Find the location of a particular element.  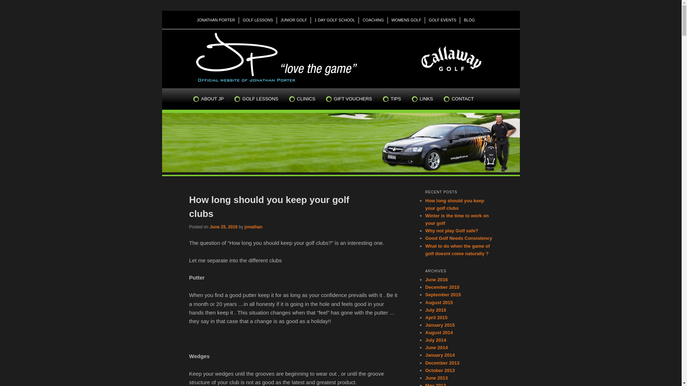

Why not play Golf safe? is located at coordinates (452, 231).